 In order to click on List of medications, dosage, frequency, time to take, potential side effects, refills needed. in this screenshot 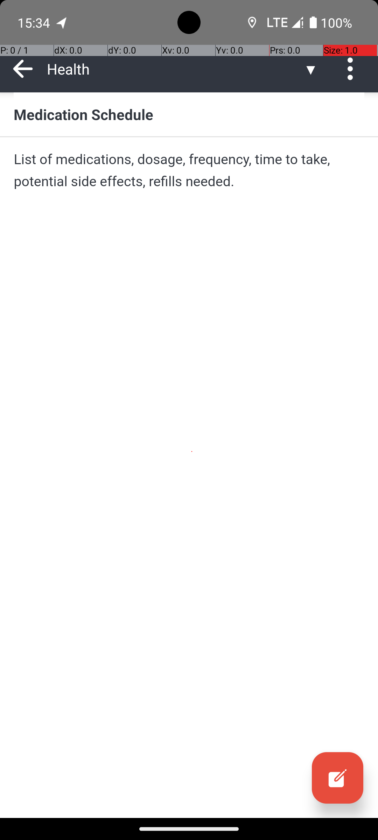, I will do `click(189, 170)`.